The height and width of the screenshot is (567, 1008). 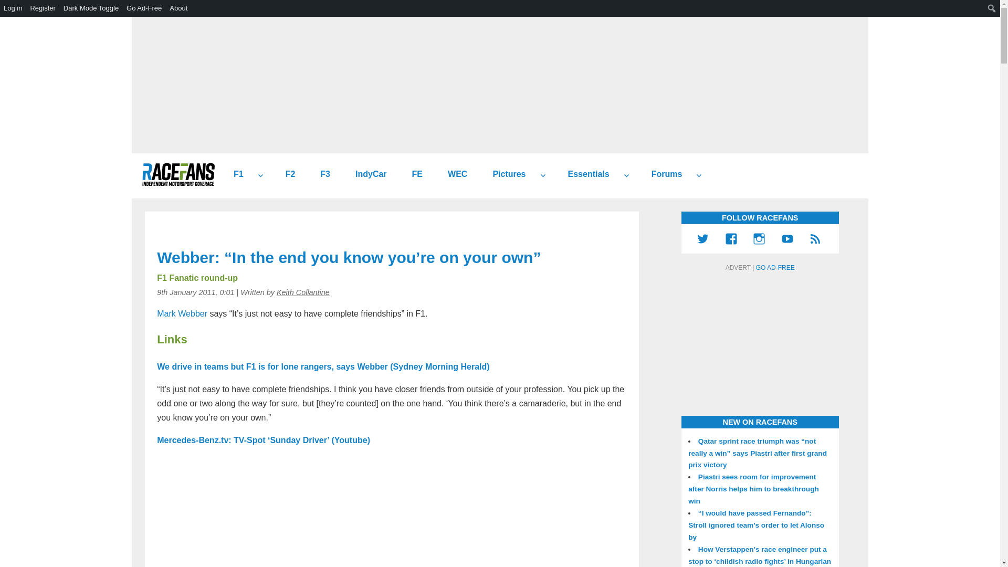 What do you see at coordinates (234, 174) in the screenshot?
I see `F1` at bounding box center [234, 174].